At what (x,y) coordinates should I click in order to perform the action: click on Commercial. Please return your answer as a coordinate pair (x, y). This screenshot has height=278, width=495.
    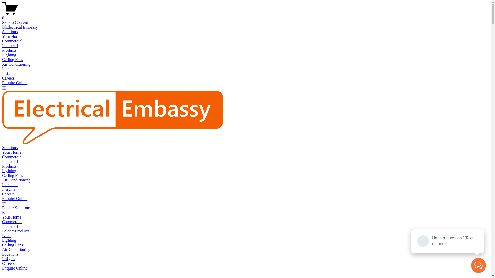
    Looking at the image, I should click on (245, 222).